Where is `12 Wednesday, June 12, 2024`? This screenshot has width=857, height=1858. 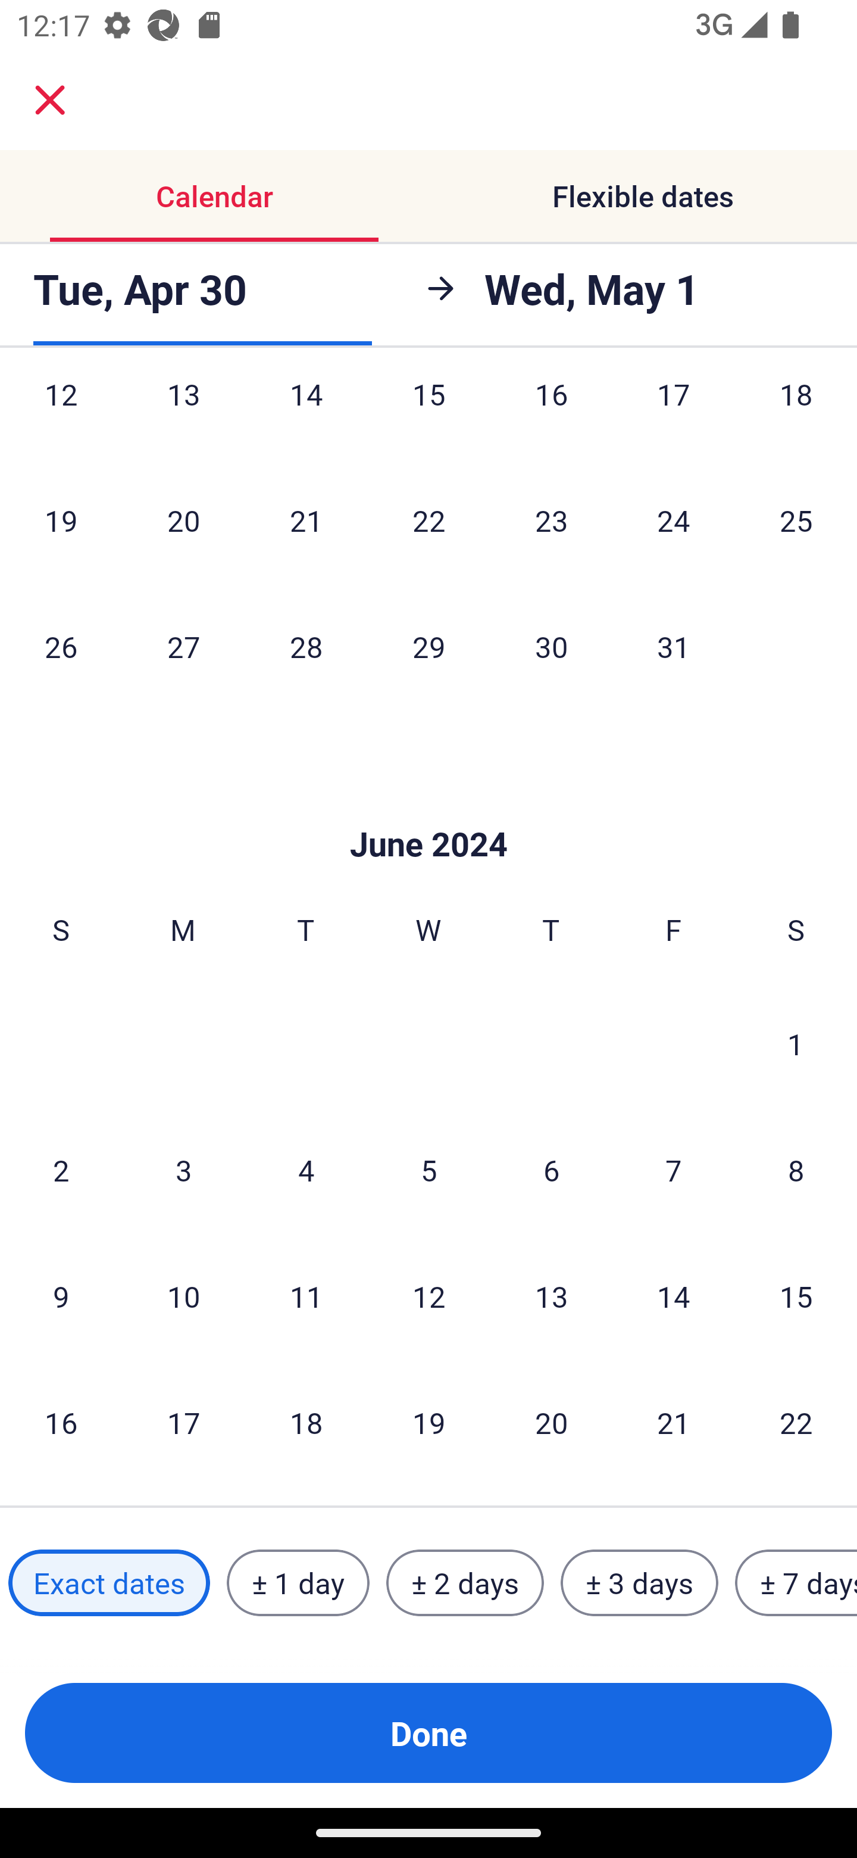 12 Wednesday, June 12, 2024 is located at coordinates (428, 1296).